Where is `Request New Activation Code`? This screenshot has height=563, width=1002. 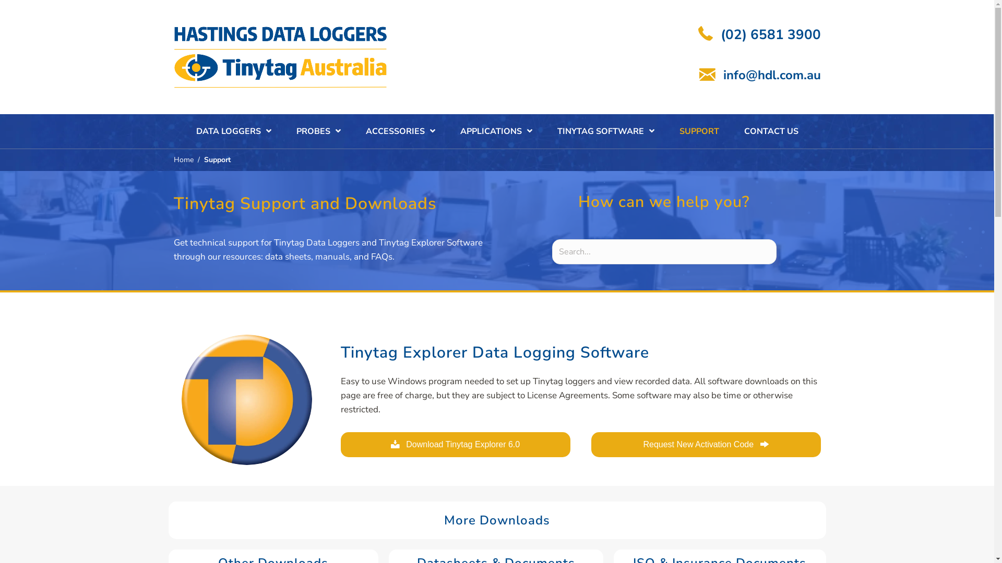 Request New Activation Code is located at coordinates (706, 444).